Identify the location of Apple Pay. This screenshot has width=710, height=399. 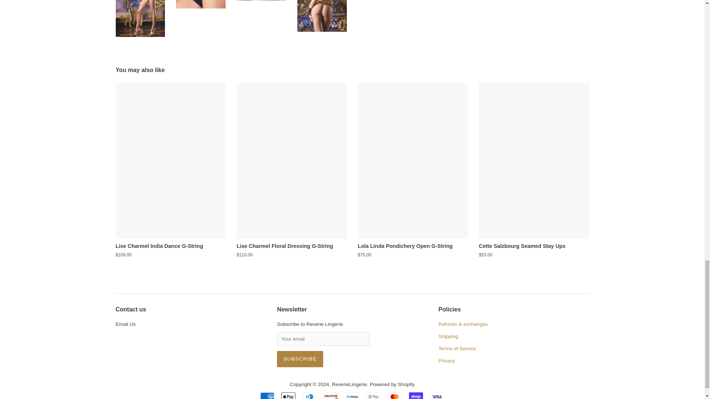
(288, 395).